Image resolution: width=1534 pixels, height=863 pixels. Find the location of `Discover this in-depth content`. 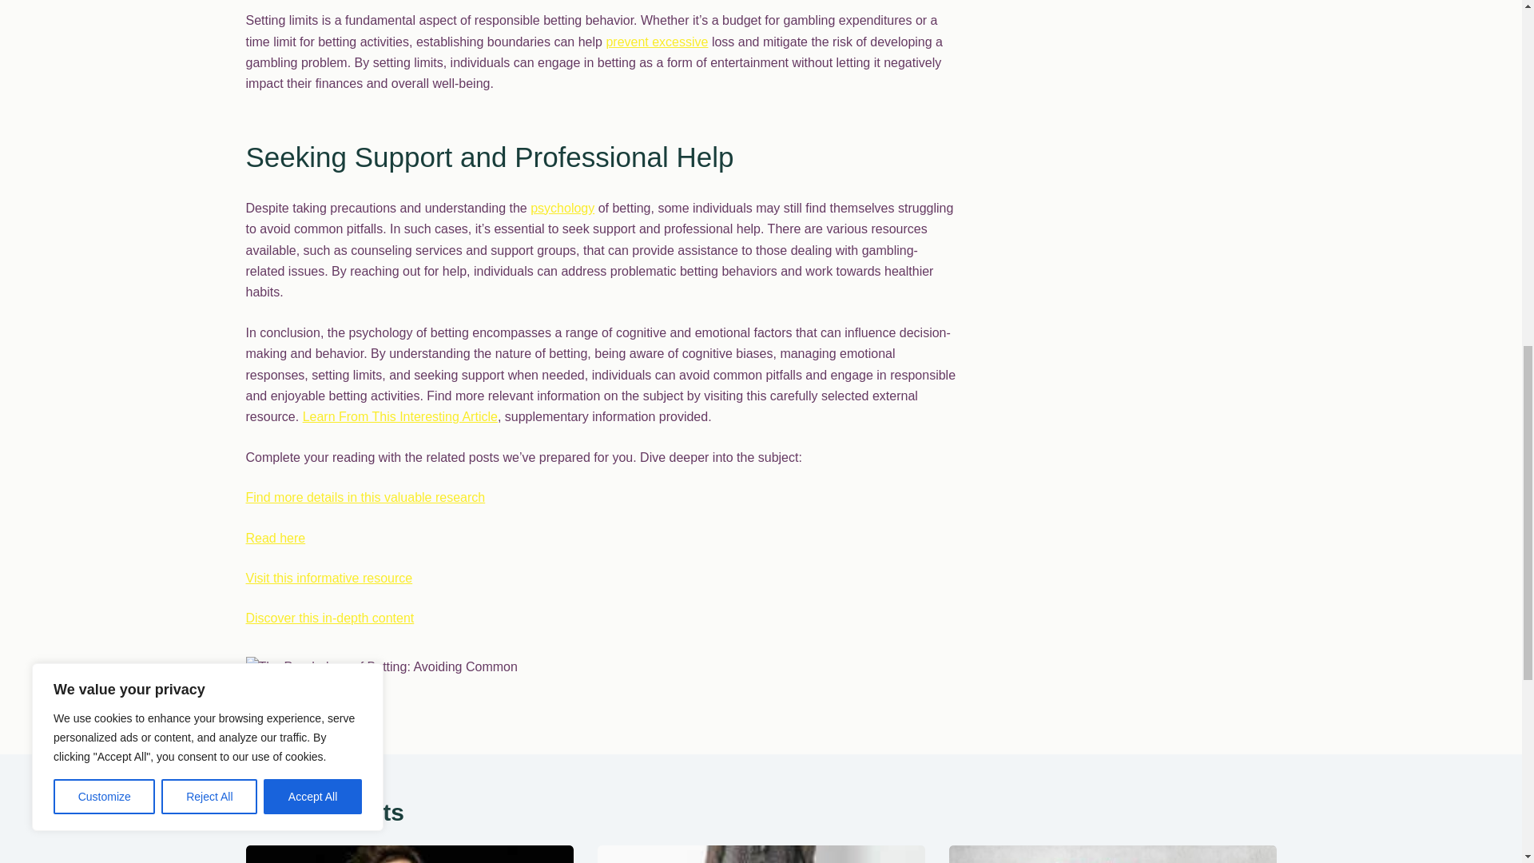

Discover this in-depth content is located at coordinates (329, 617).